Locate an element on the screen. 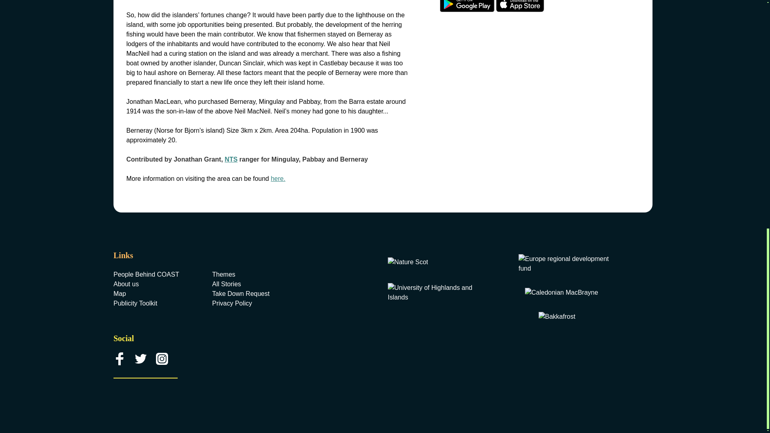 The width and height of the screenshot is (770, 433). Privacy Policy is located at coordinates (257, 303).